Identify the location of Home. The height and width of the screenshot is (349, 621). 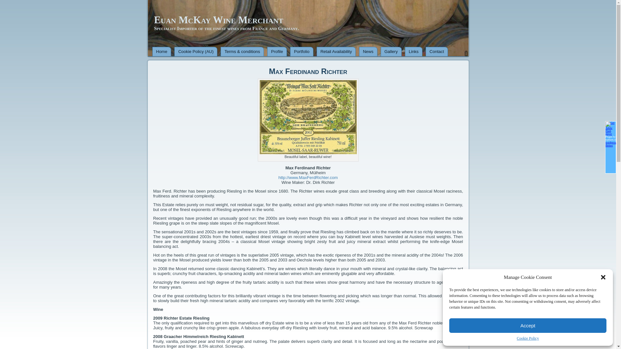
(162, 52).